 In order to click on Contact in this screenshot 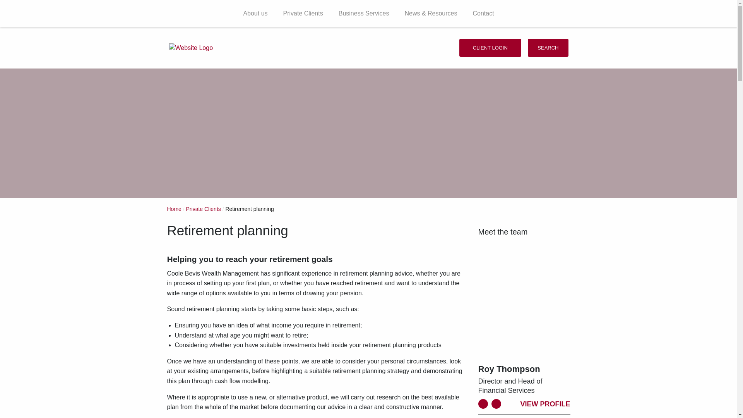, I will do `click(483, 13)`.